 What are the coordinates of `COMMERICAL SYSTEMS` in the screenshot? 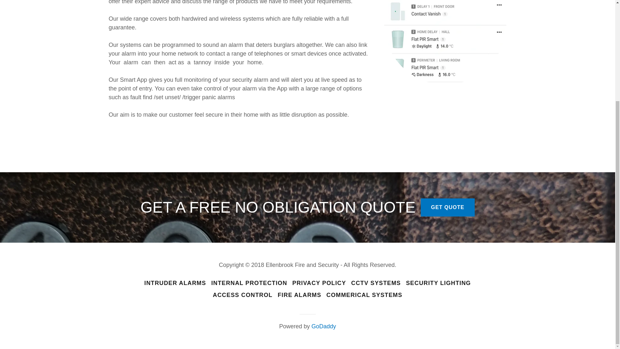 It's located at (364, 295).